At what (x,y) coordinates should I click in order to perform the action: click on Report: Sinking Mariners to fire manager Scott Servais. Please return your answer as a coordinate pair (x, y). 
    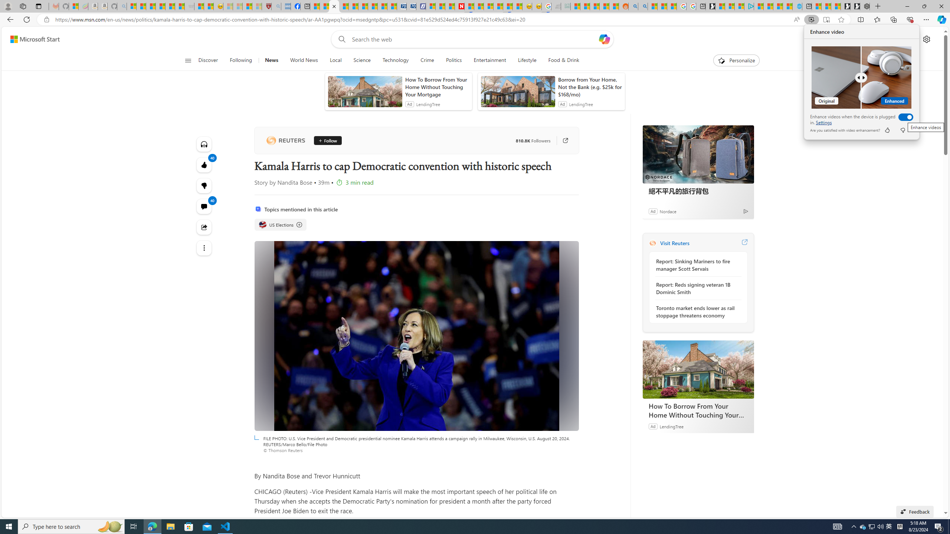
    Looking at the image, I should click on (696, 265).